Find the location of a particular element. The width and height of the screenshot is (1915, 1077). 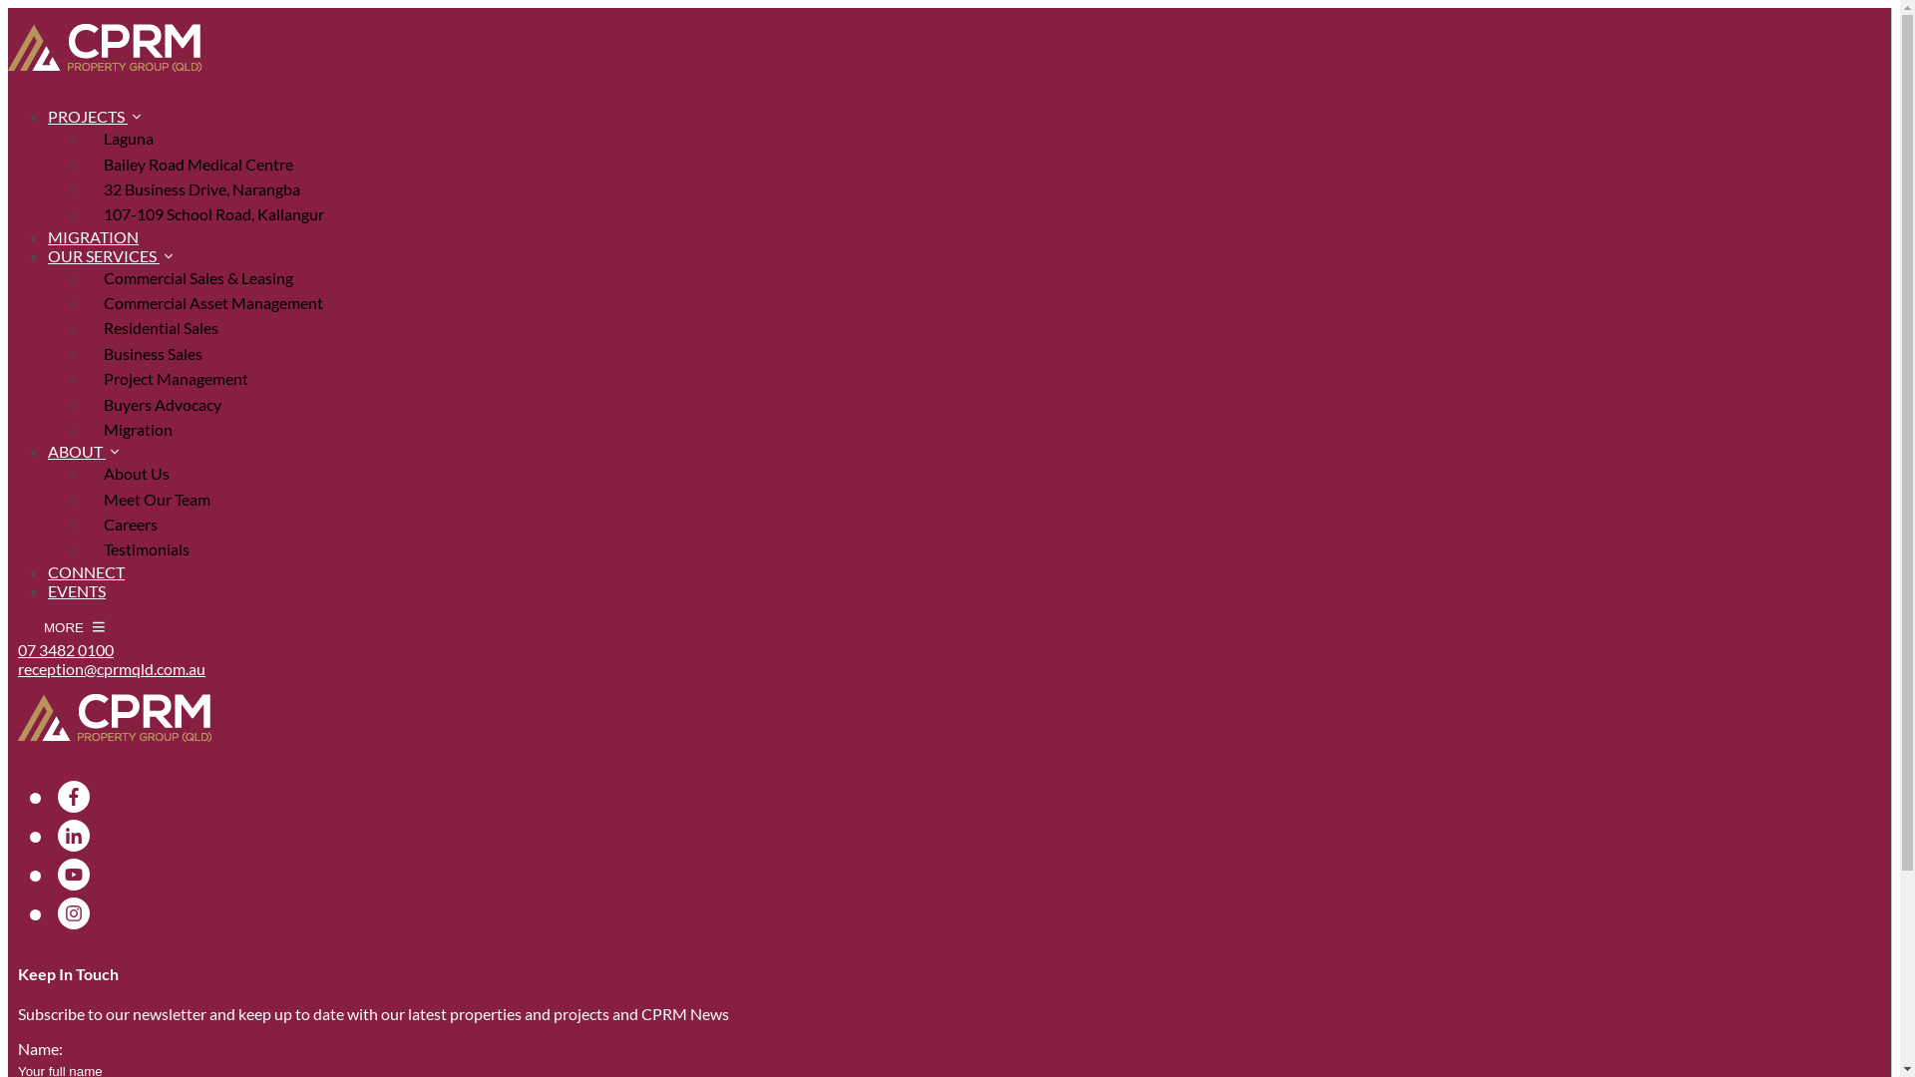

MORE is located at coordinates (74, 628).